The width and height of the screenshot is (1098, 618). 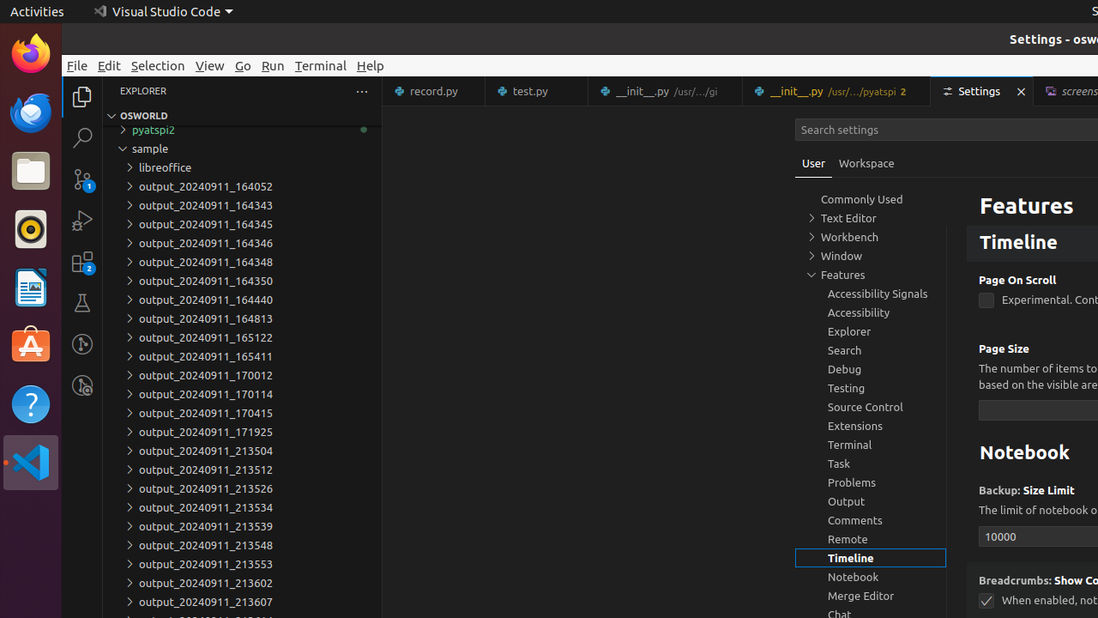 What do you see at coordinates (321, 65) in the screenshot?
I see `Terminal` at bounding box center [321, 65].